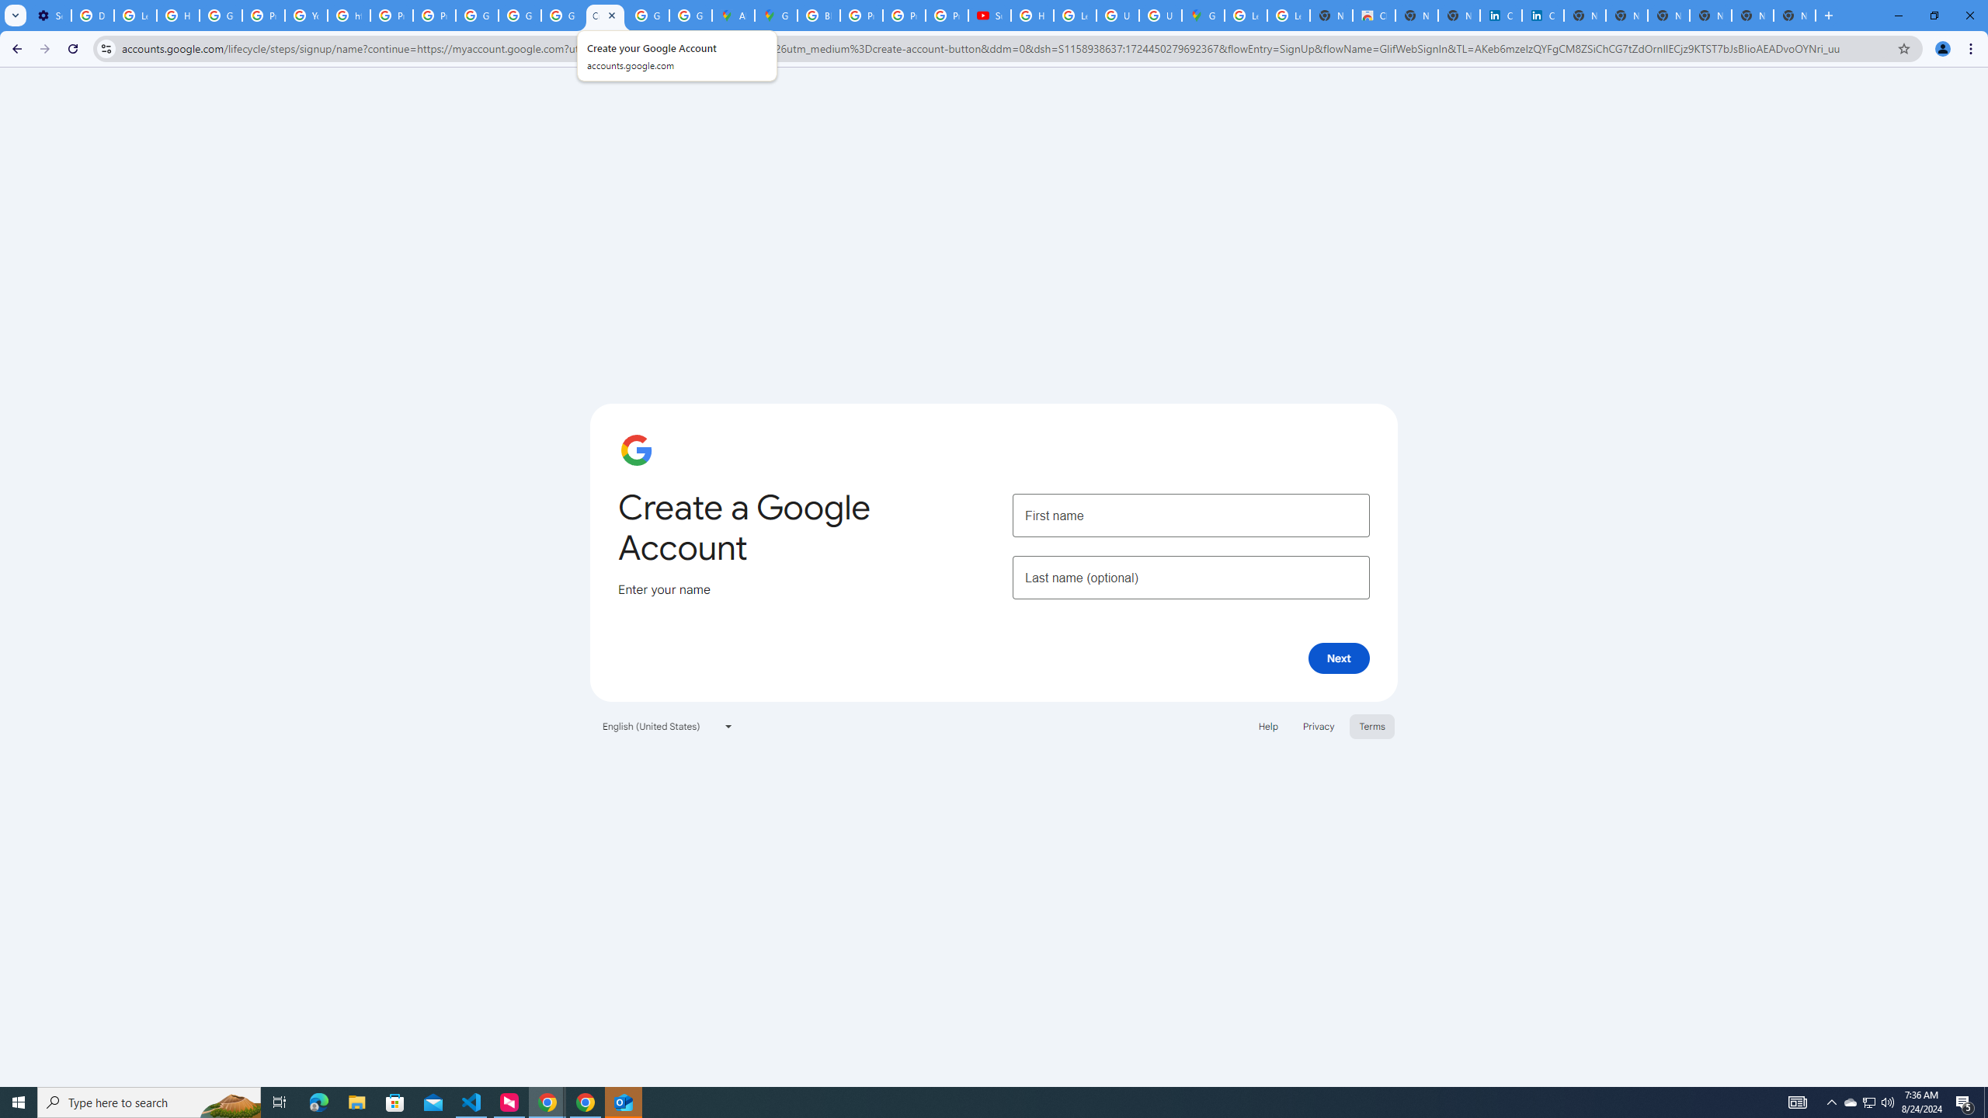  What do you see at coordinates (50, 16) in the screenshot?
I see `Settings - Customize profile` at bounding box center [50, 16].